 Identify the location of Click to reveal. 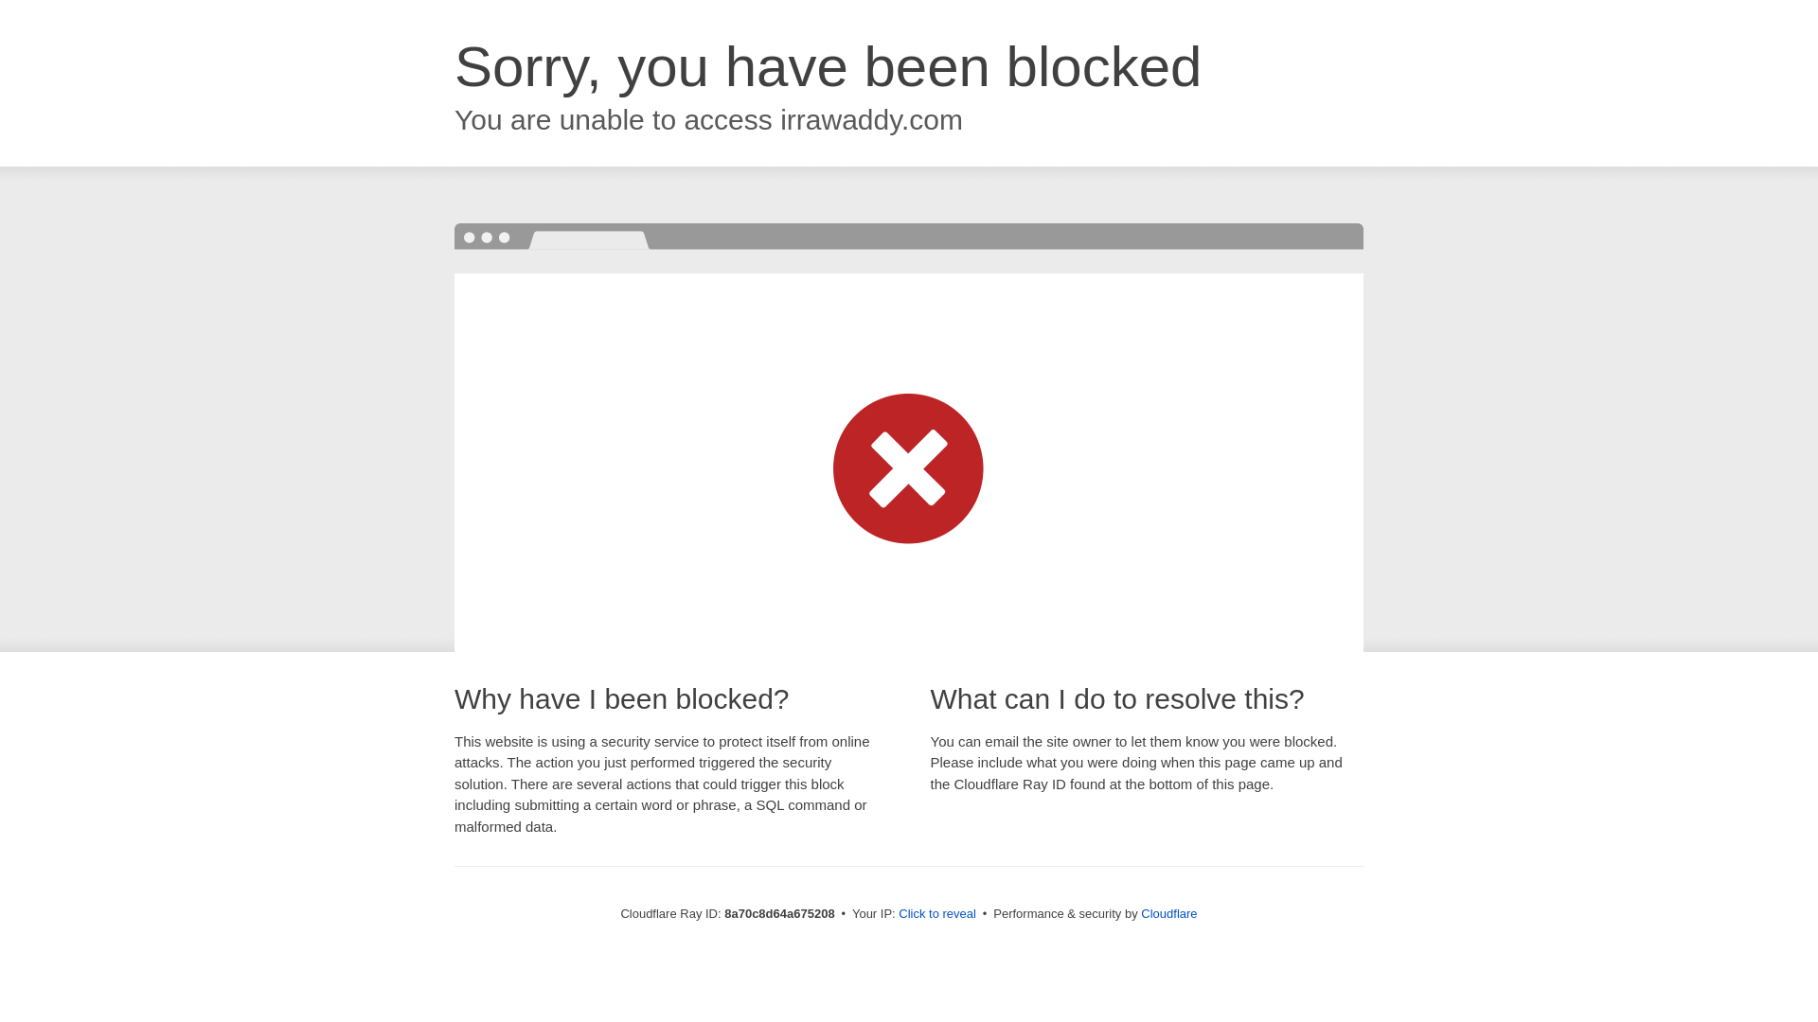
(937, 914).